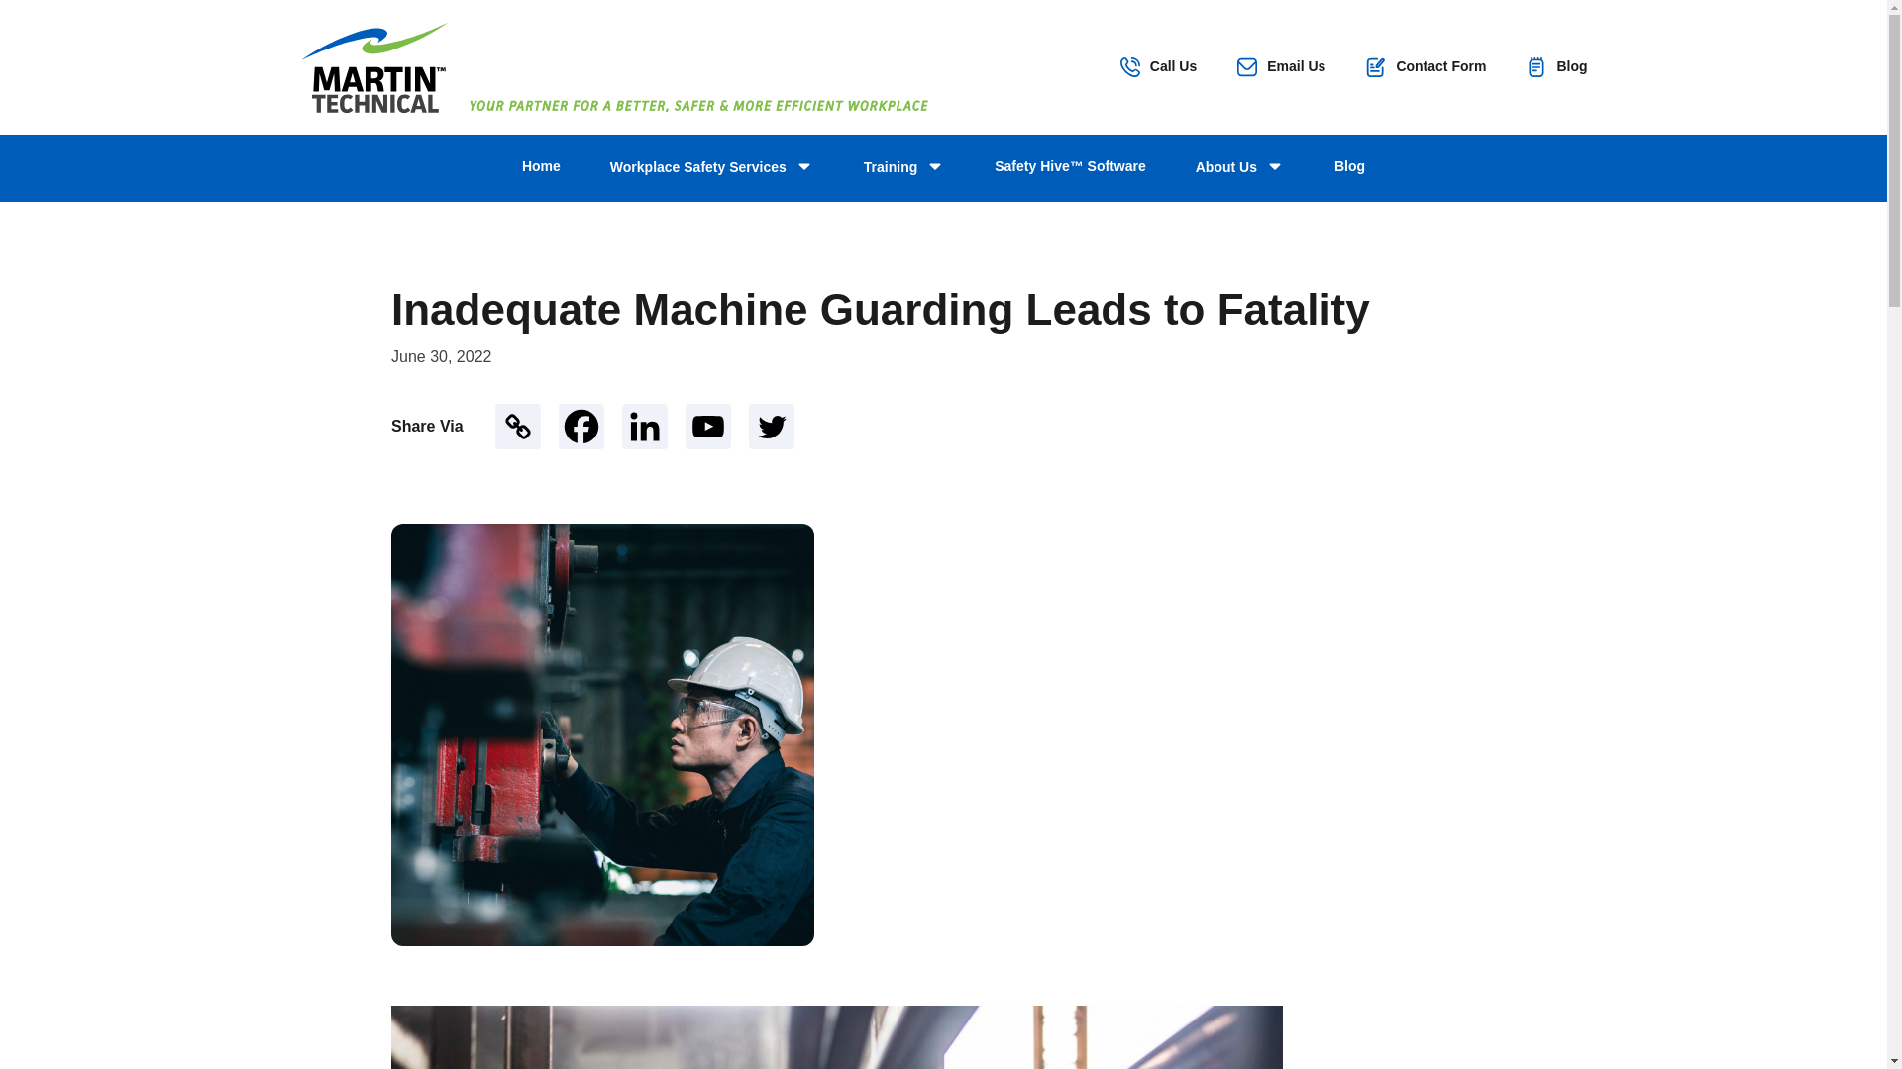 This screenshot has height=1069, width=1902. Describe the element at coordinates (711, 168) in the screenshot. I see `Workplace Safety Services` at that location.